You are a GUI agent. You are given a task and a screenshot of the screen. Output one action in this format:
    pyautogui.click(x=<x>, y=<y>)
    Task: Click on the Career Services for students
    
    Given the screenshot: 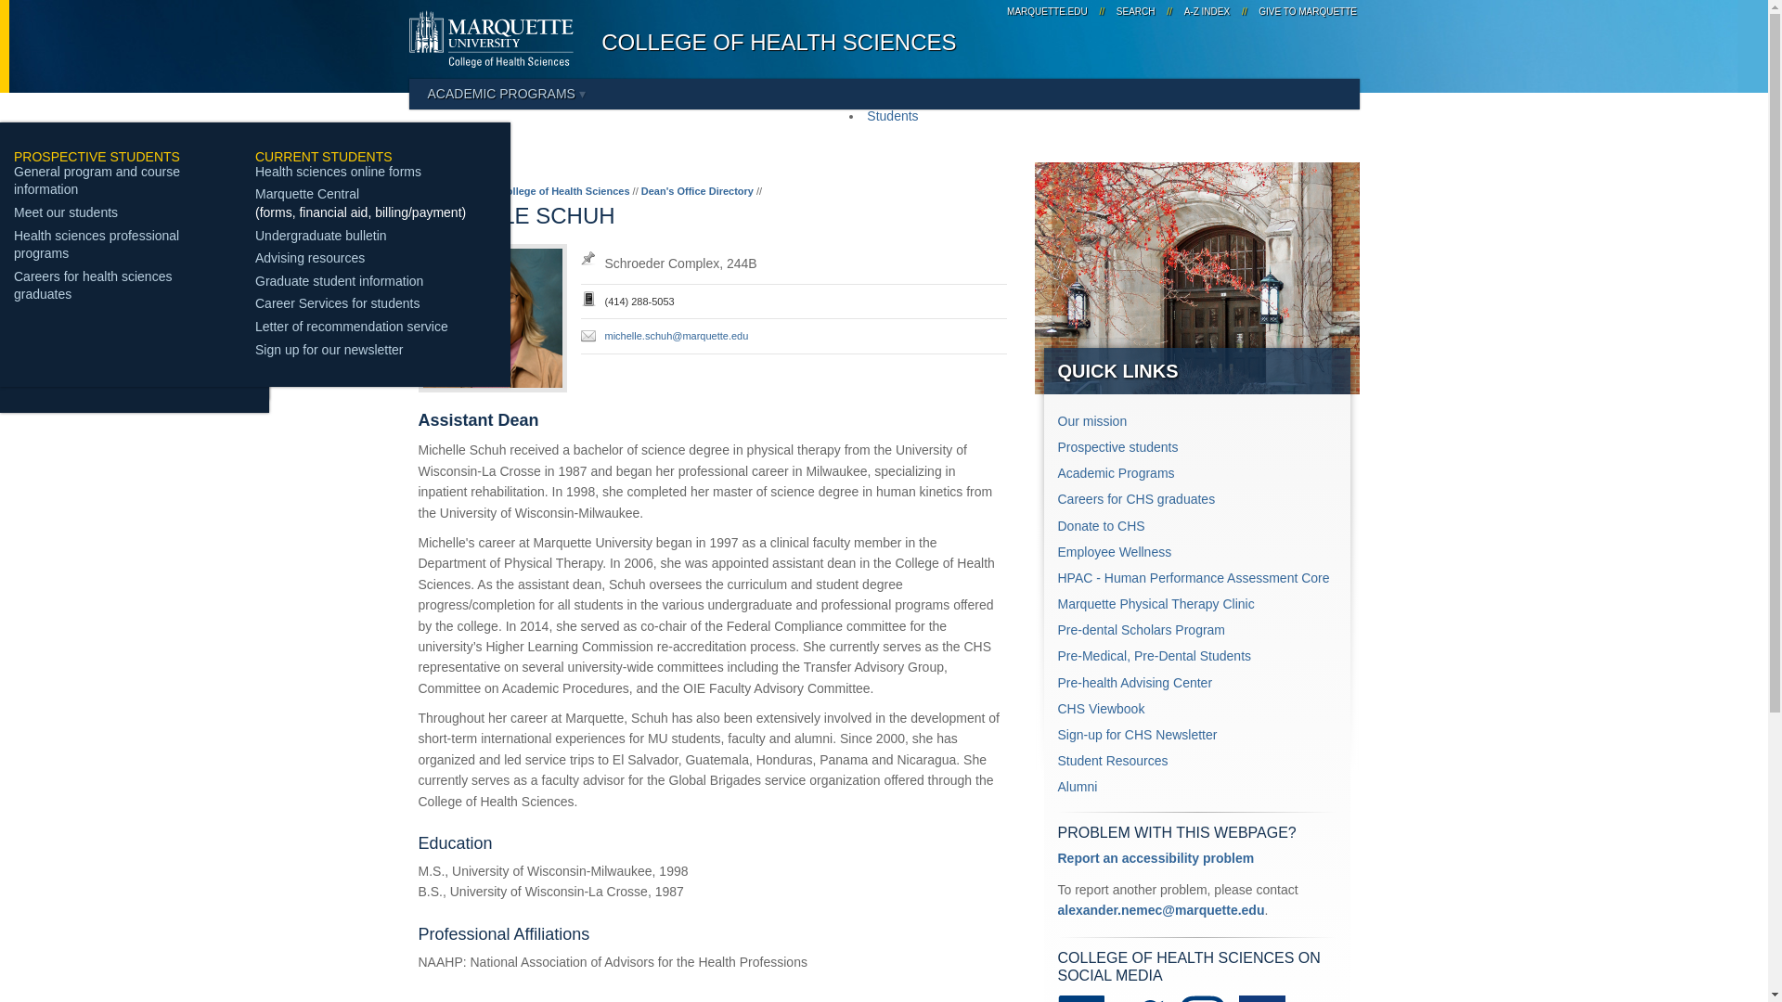 What is the action you would take?
    pyautogui.click(x=336, y=302)
    